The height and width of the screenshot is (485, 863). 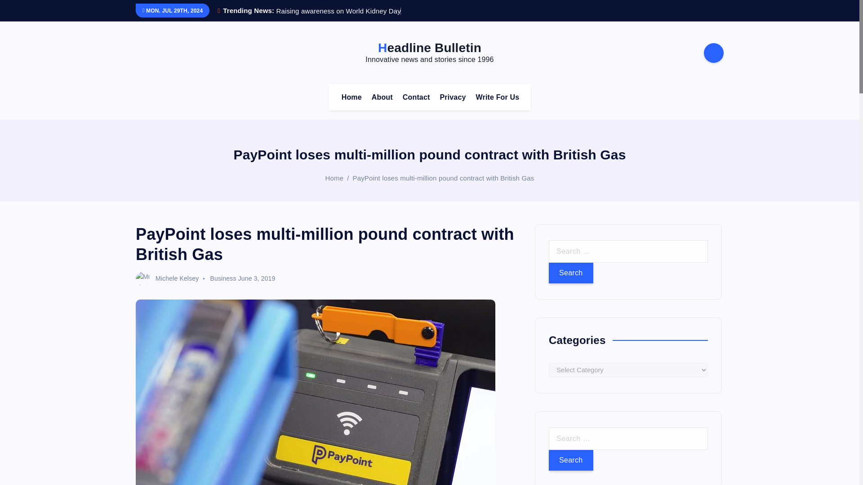 What do you see at coordinates (430, 48) in the screenshot?
I see `Headline Bulletin` at bounding box center [430, 48].